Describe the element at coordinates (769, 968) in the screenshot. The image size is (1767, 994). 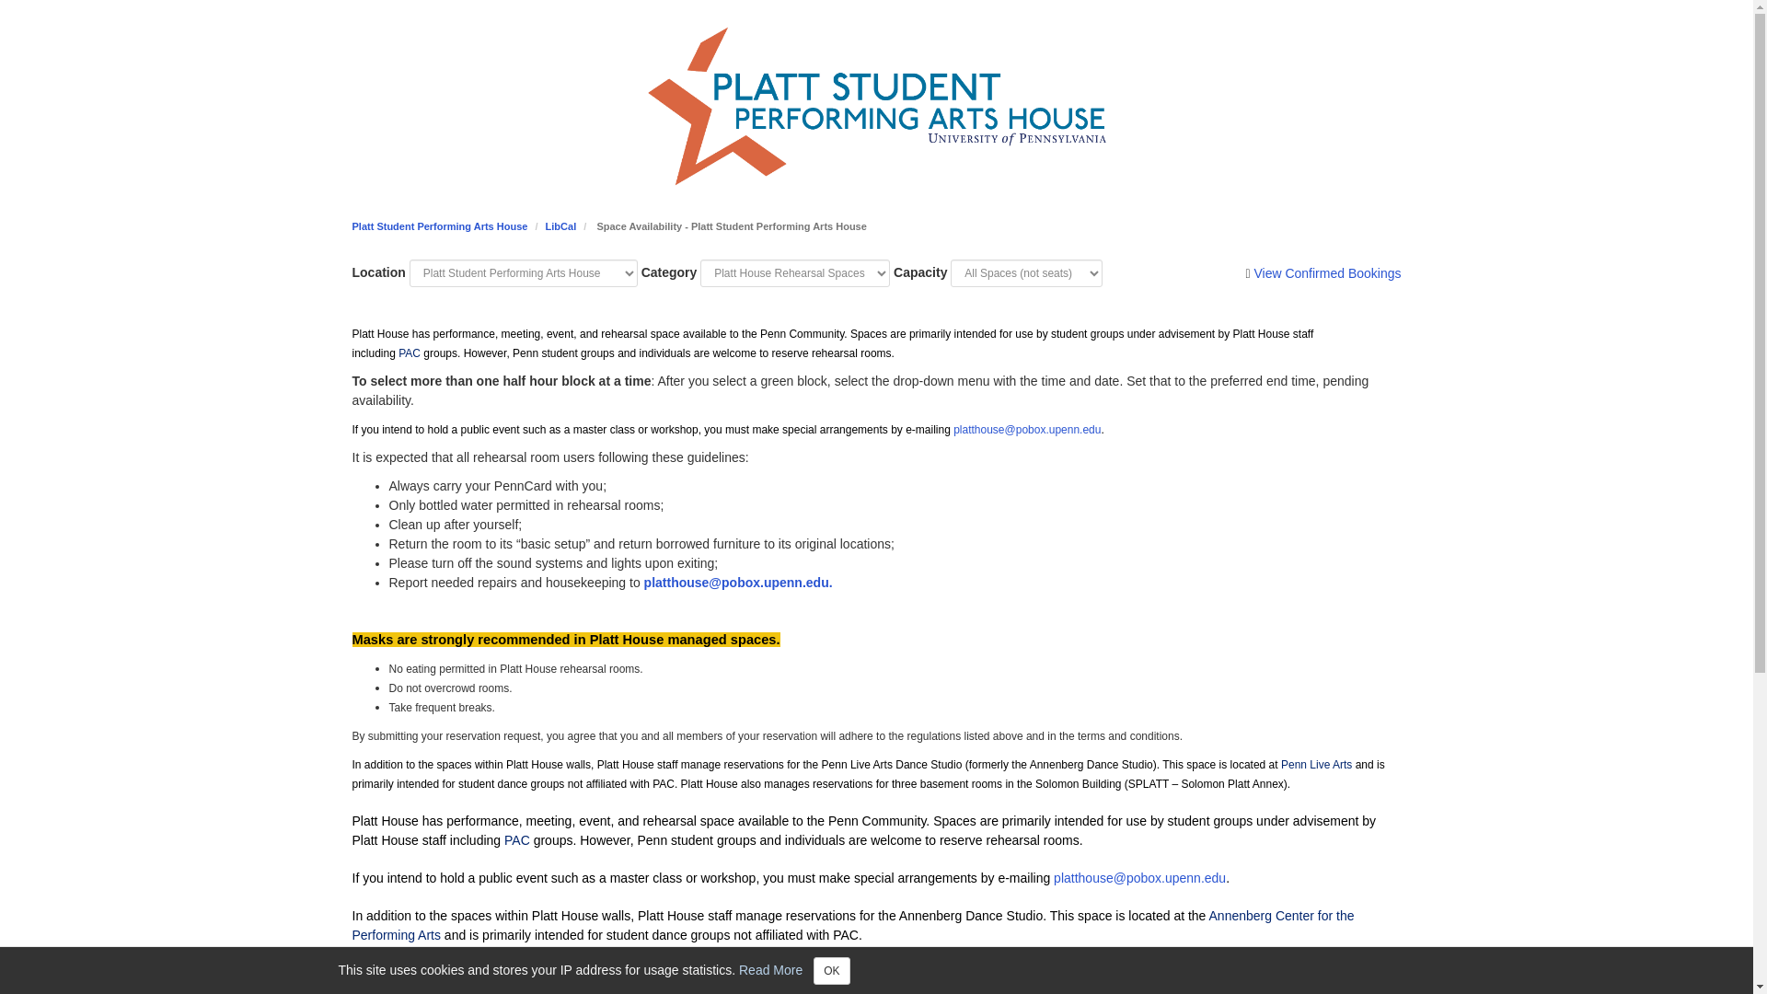
I see `Read More` at that location.